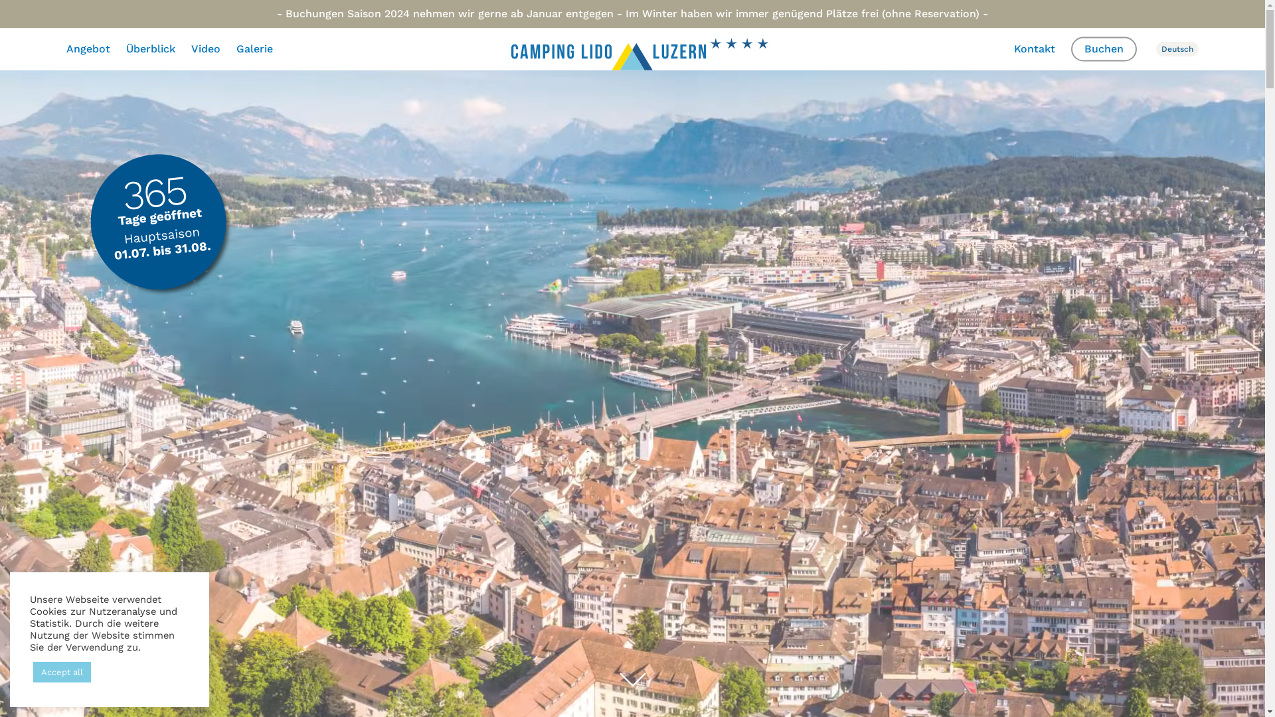  What do you see at coordinates (62, 672) in the screenshot?
I see `Accept all` at bounding box center [62, 672].